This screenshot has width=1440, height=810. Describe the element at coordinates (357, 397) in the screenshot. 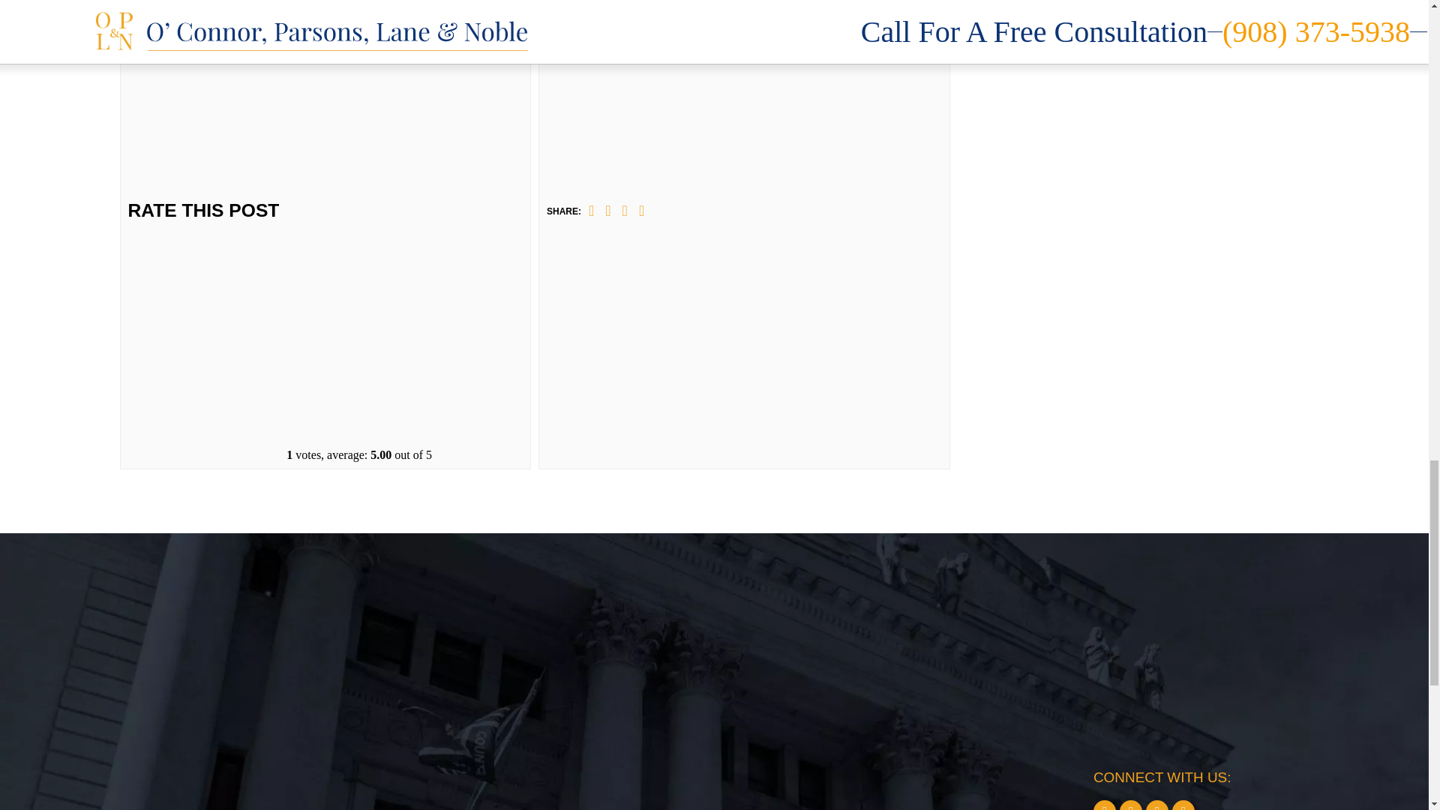

I see `5 Stars` at that location.